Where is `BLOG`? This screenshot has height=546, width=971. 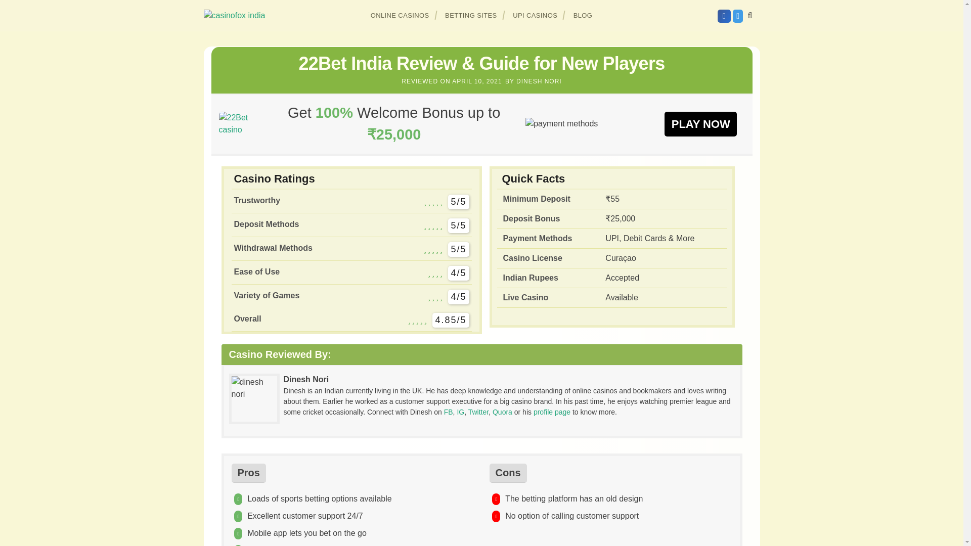
BLOG is located at coordinates (583, 15).